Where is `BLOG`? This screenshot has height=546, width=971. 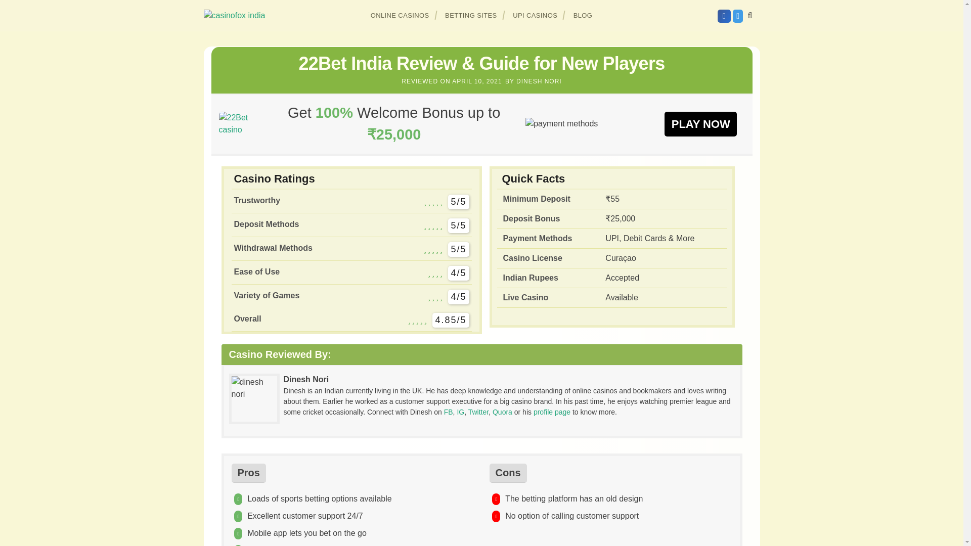
BLOG is located at coordinates (583, 15).